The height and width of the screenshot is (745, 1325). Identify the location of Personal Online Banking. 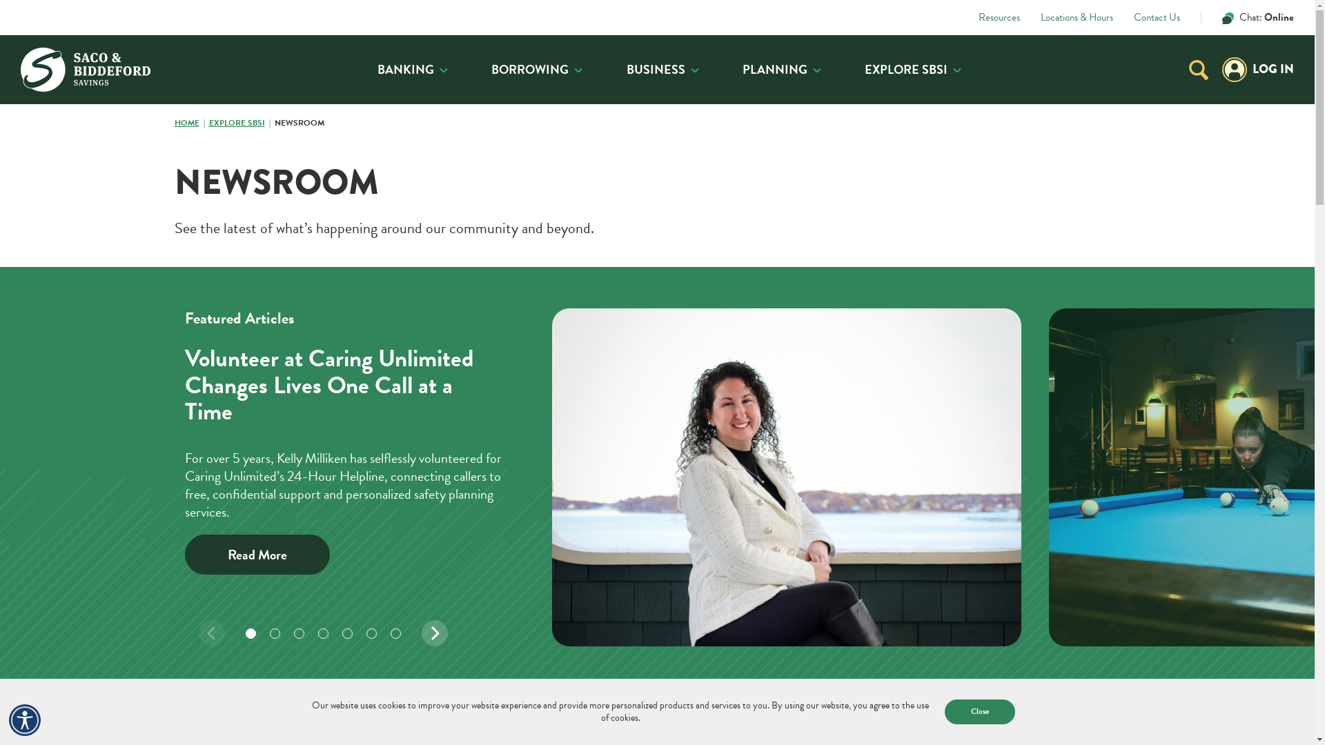
(490, 170).